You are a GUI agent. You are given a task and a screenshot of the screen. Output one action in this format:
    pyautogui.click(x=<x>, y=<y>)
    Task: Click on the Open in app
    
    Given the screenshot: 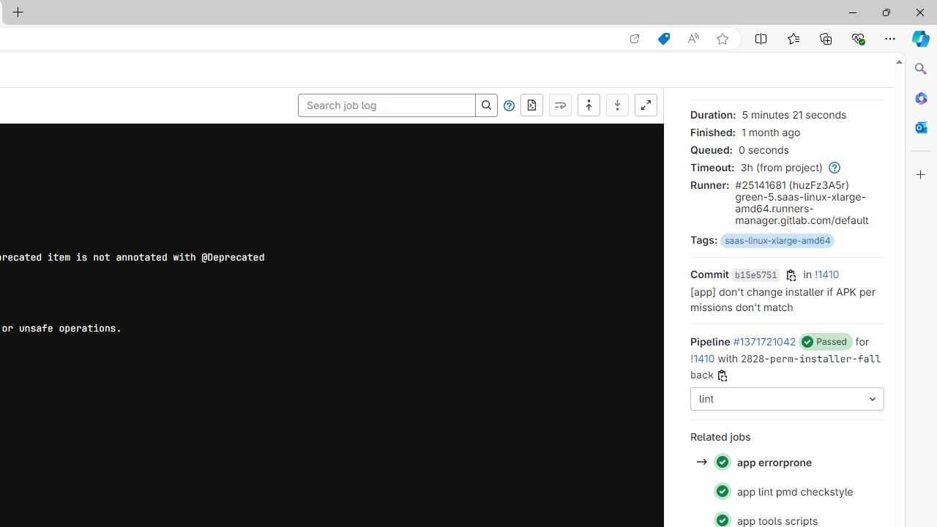 What is the action you would take?
    pyautogui.click(x=635, y=39)
    